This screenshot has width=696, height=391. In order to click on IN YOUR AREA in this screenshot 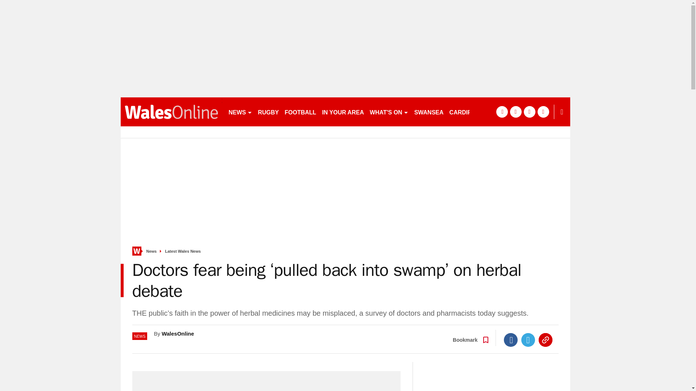, I will do `click(343, 112)`.